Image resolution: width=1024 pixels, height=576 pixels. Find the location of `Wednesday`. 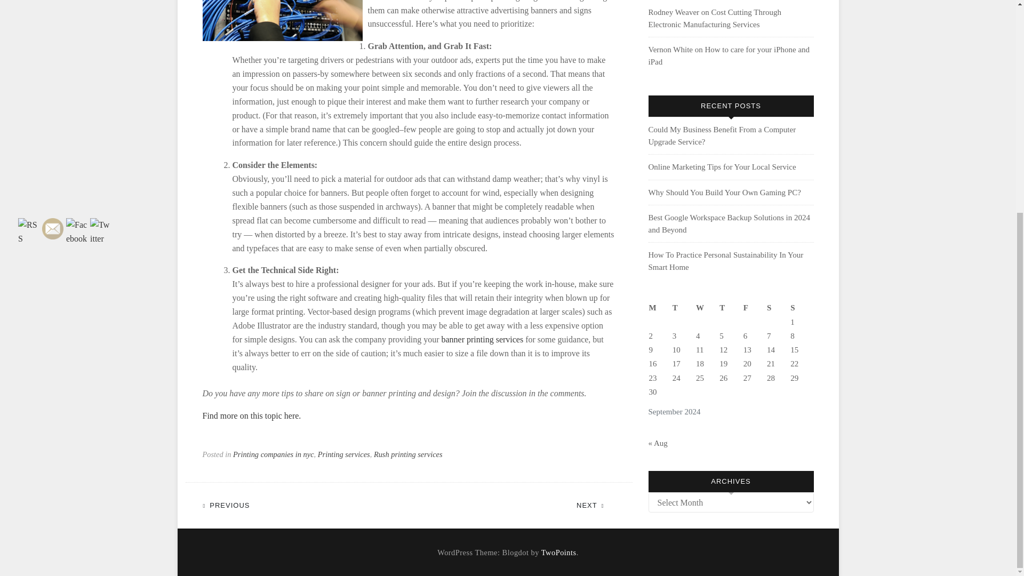

Wednesday is located at coordinates (707, 307).